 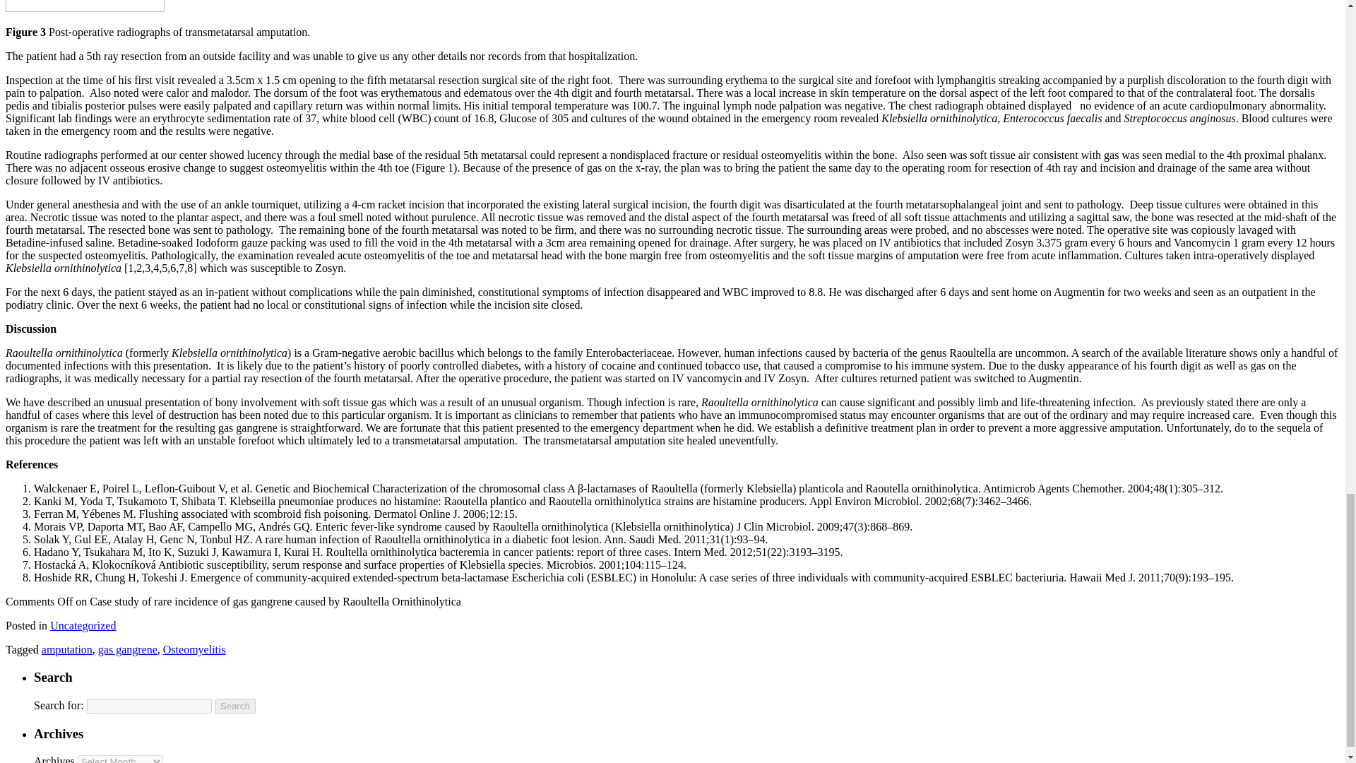 What do you see at coordinates (194, 649) in the screenshot?
I see `Osteomyelitis` at bounding box center [194, 649].